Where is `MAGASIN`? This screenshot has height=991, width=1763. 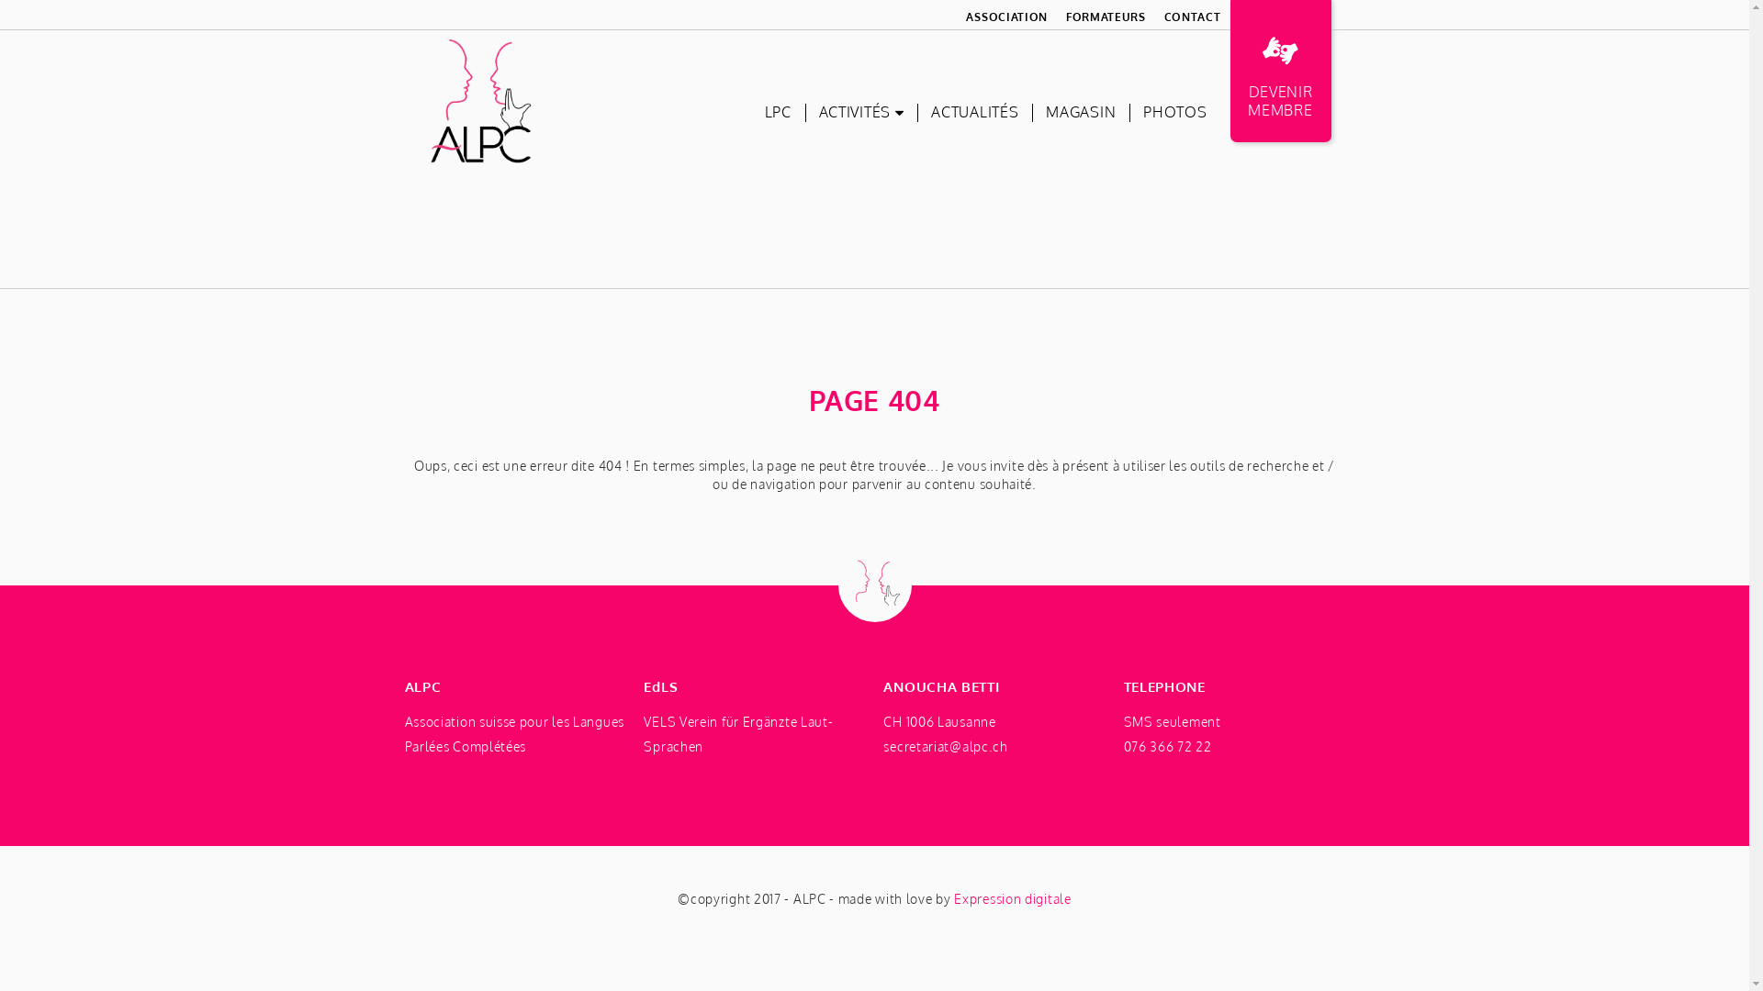 MAGASIN is located at coordinates (1081, 112).